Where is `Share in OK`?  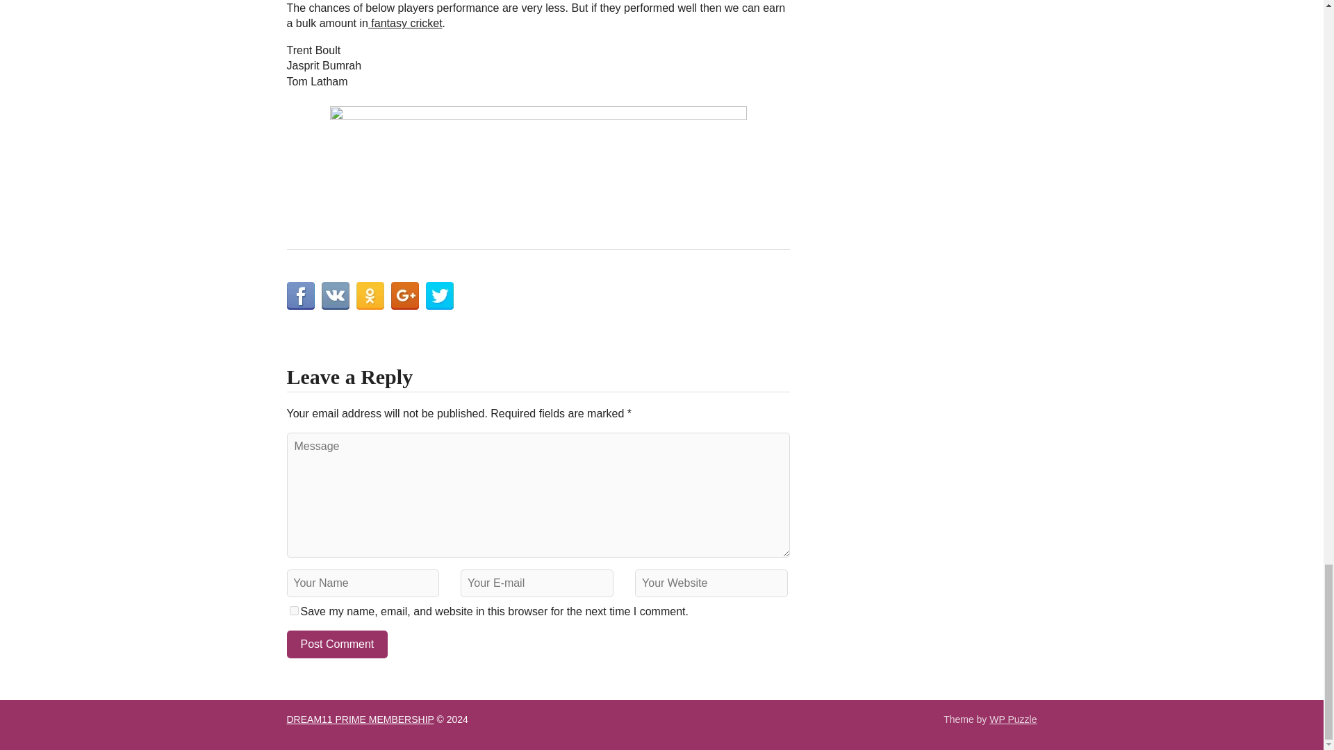 Share in OK is located at coordinates (370, 296).